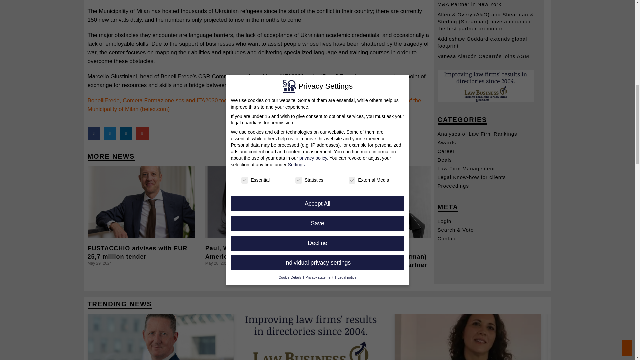 This screenshot has height=360, width=640. What do you see at coordinates (137, 252) in the screenshot?
I see `EUSTACCHIO advises with EUR 25,7 million tender` at bounding box center [137, 252].